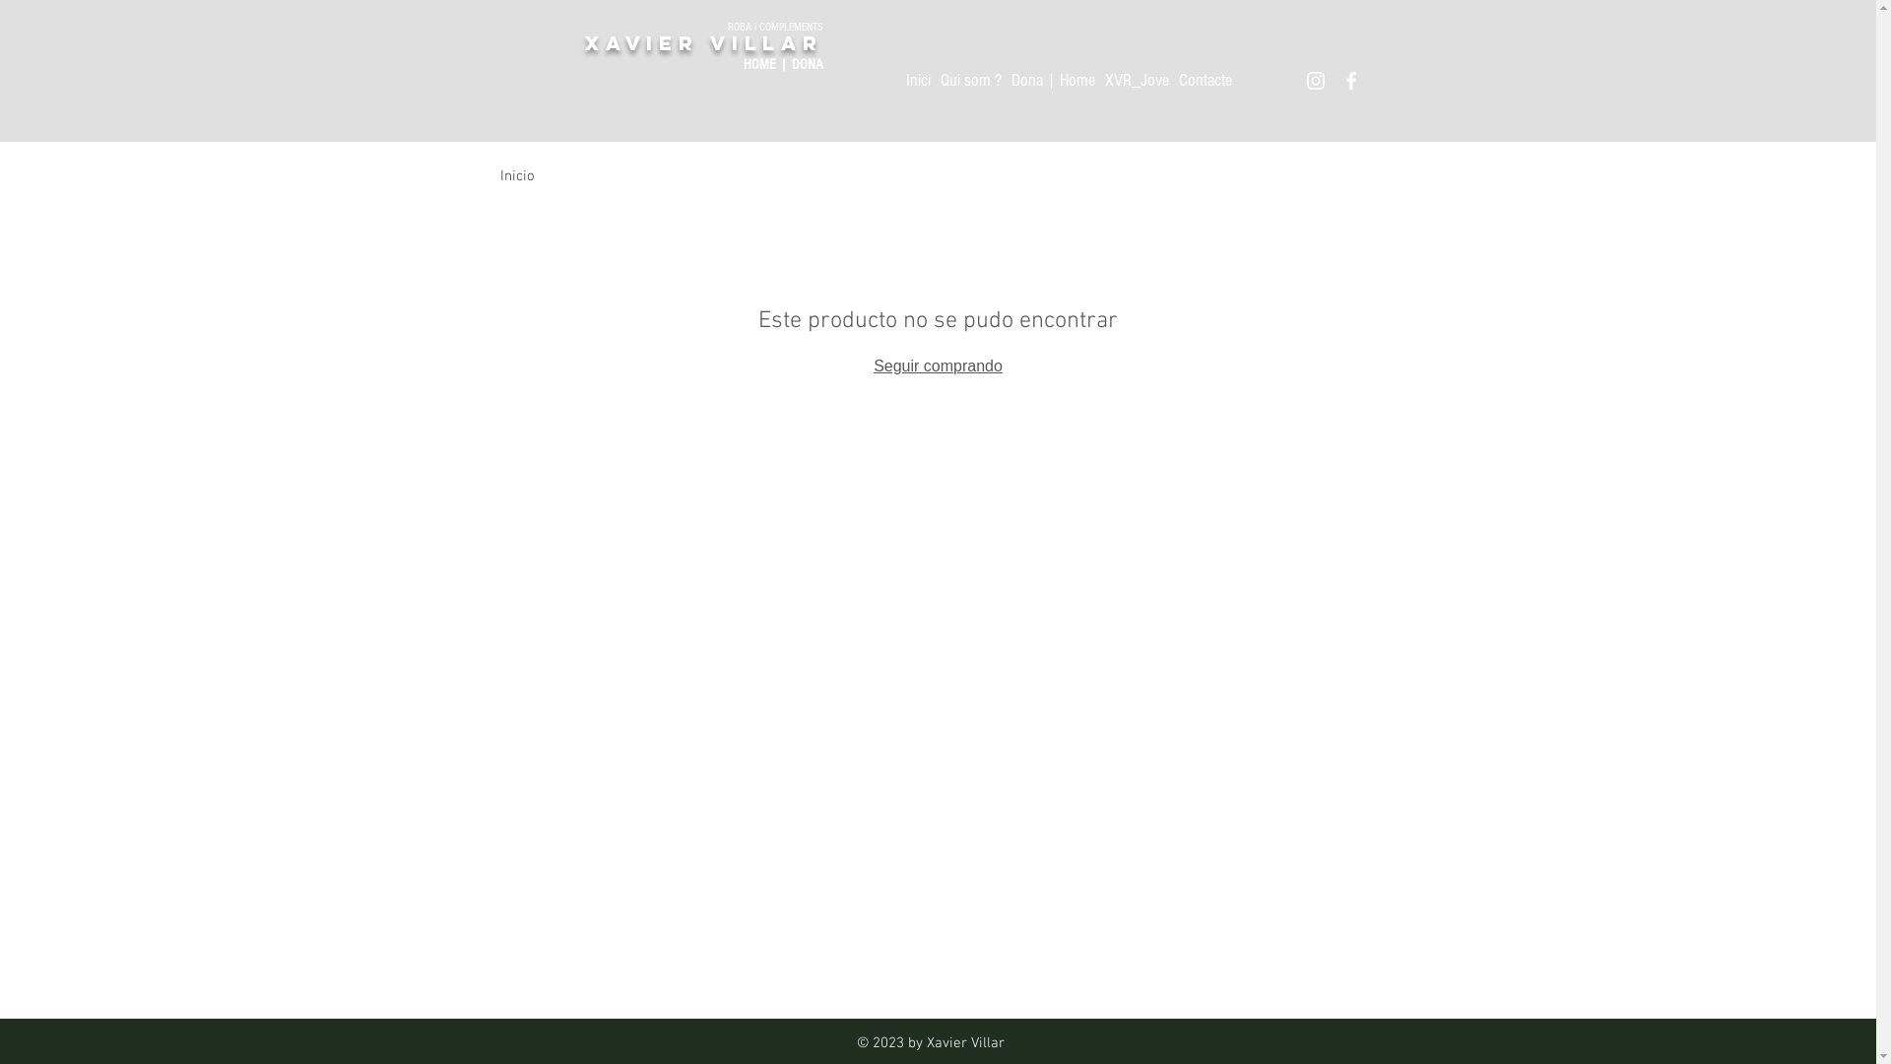  Describe the element at coordinates (970, 81) in the screenshot. I see `Qui som ?` at that location.